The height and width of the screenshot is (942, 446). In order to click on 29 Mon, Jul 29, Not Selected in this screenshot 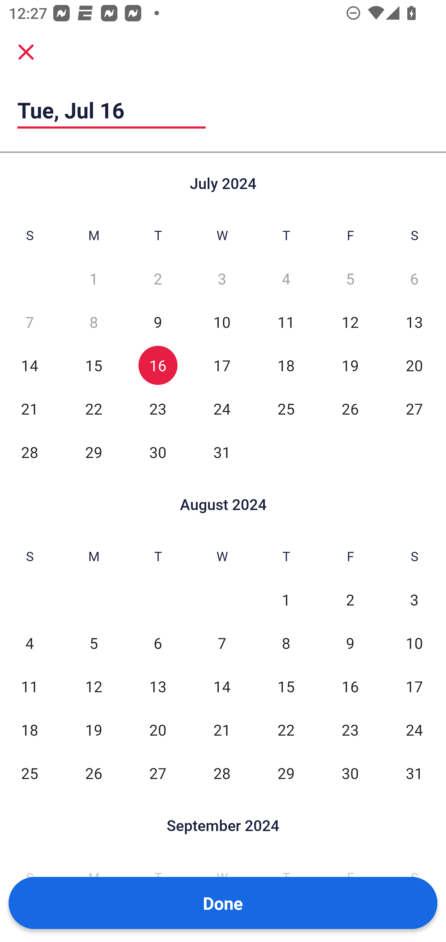, I will do `click(94, 452)`.